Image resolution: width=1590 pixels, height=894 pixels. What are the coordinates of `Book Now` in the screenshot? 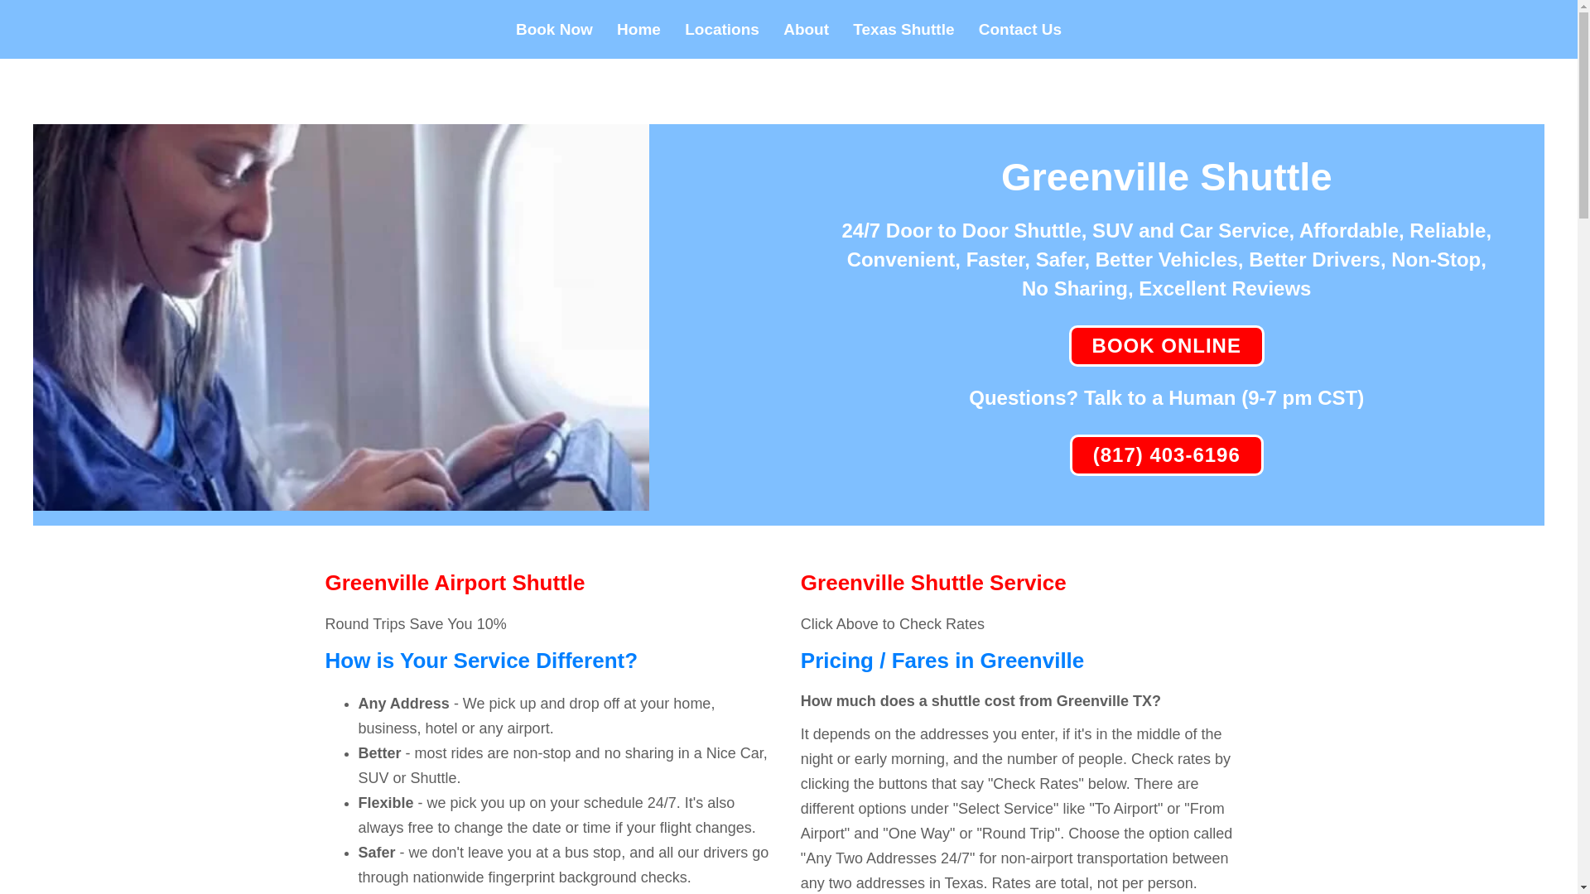 It's located at (553, 30).